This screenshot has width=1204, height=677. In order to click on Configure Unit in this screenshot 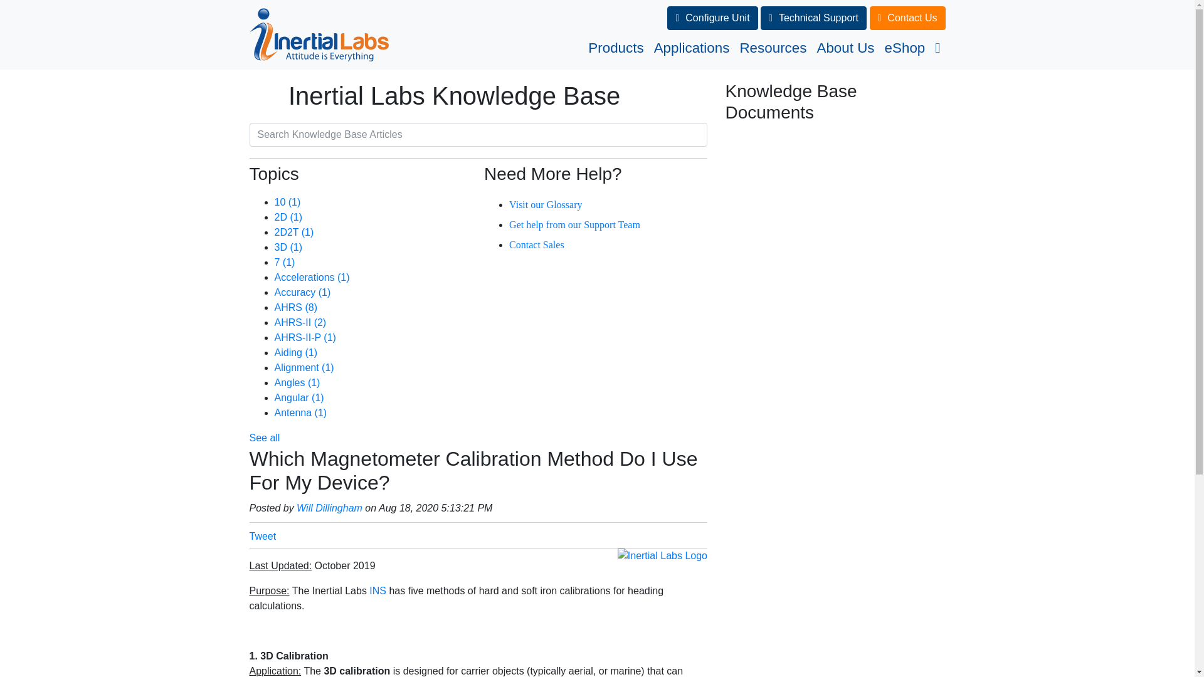, I will do `click(712, 18)`.